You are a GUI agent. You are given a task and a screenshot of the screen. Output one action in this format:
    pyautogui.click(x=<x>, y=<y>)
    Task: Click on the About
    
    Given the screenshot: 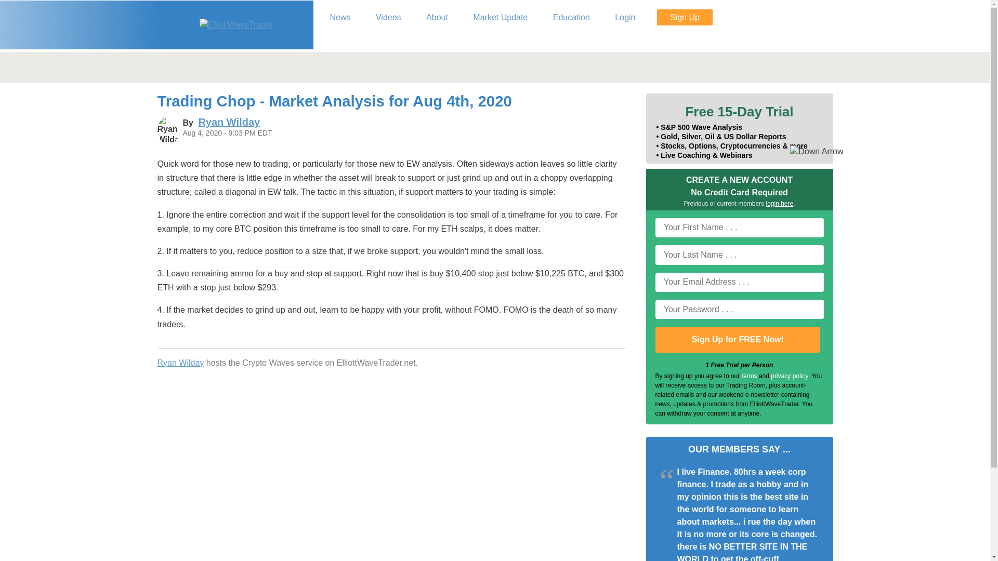 What is the action you would take?
    pyautogui.click(x=437, y=18)
    